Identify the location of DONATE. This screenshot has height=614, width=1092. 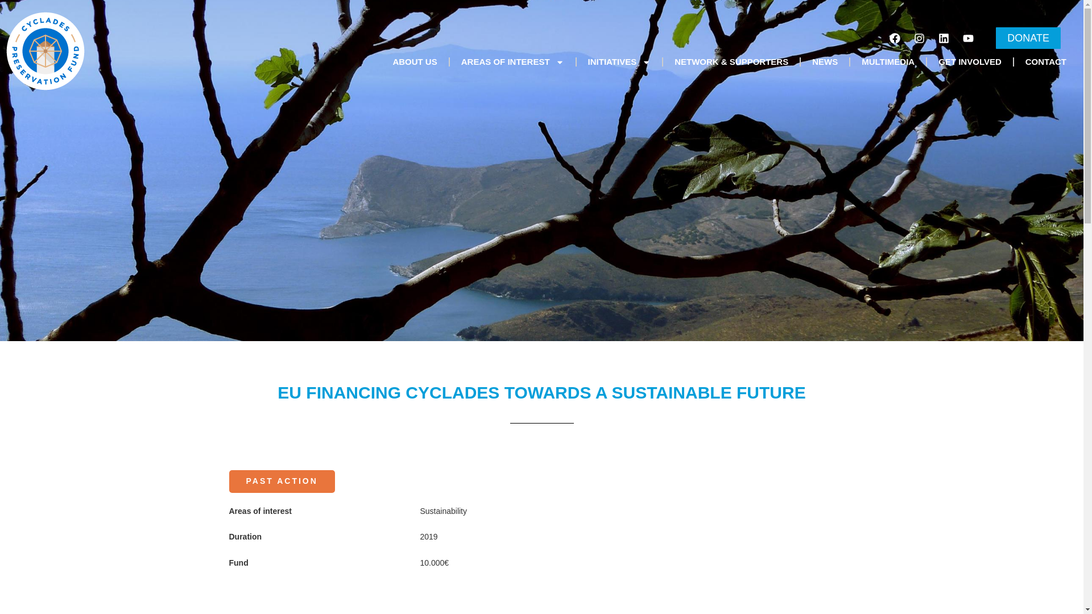
(1028, 38).